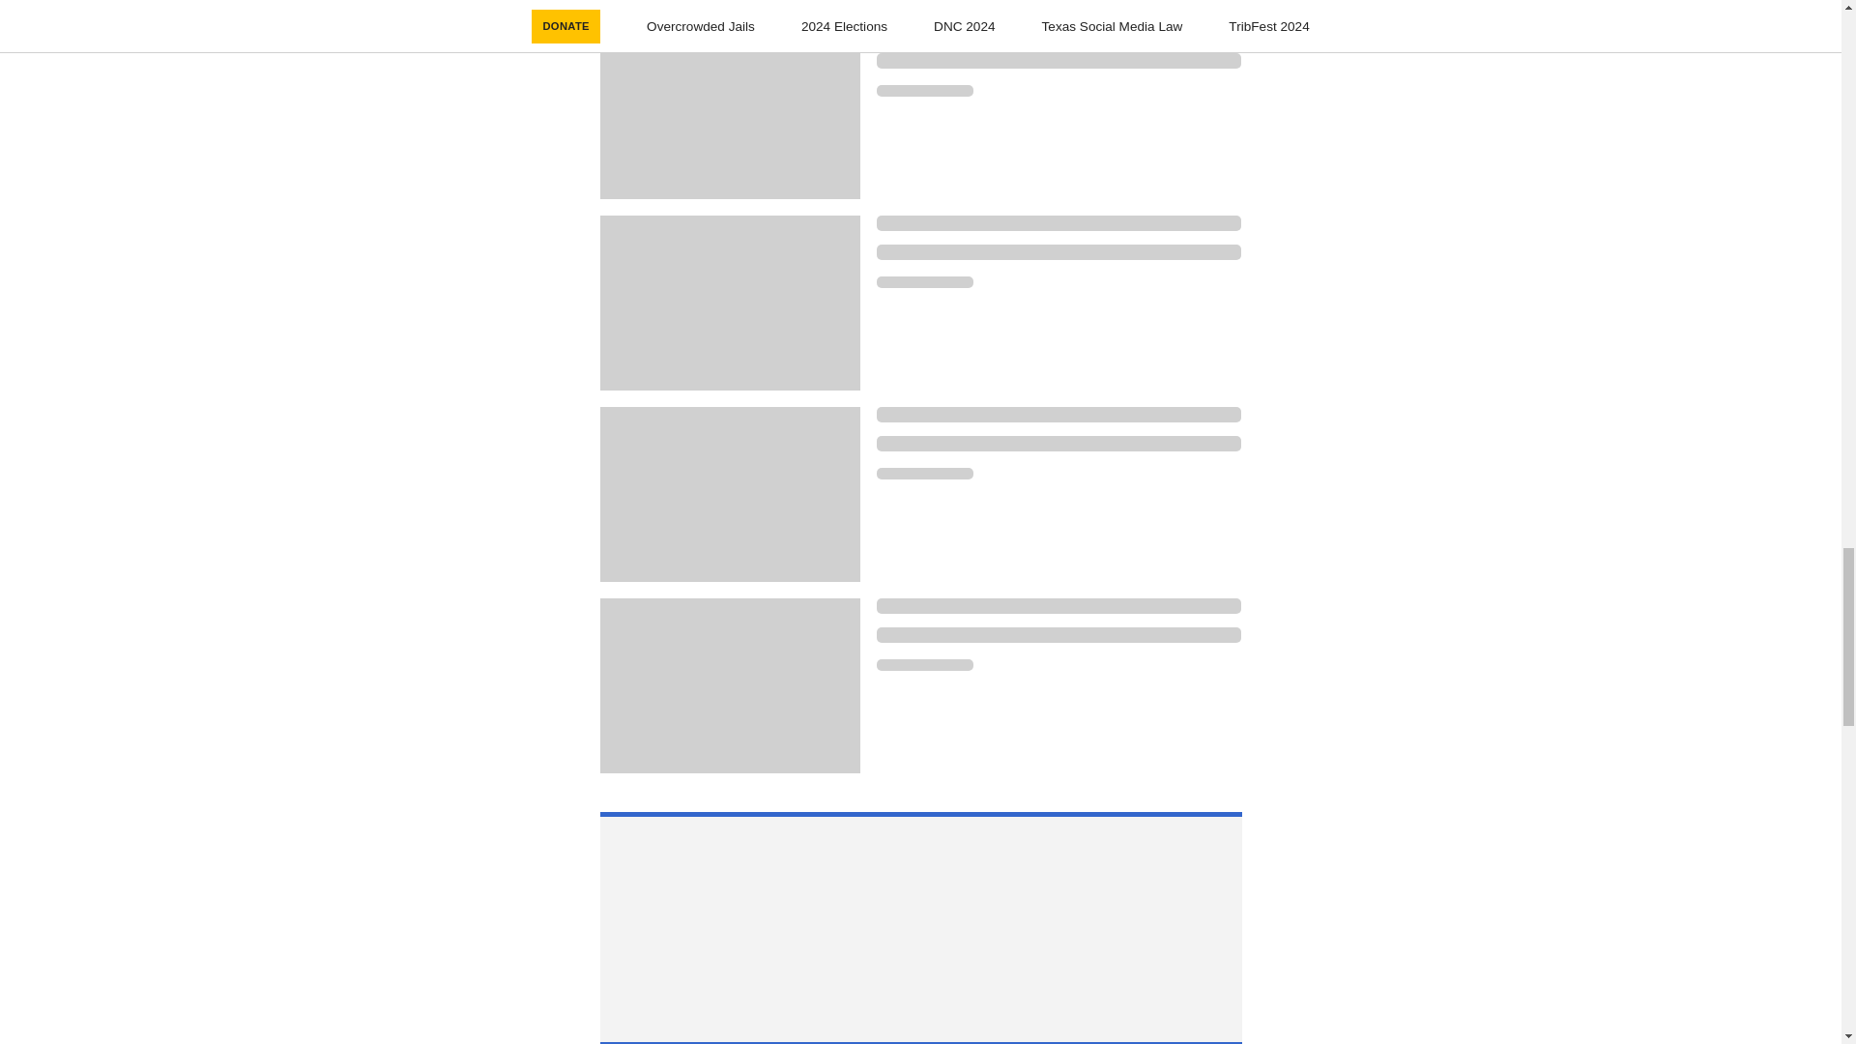 The image size is (1856, 1044). I want to click on Loading indicator, so click(1058, 61).